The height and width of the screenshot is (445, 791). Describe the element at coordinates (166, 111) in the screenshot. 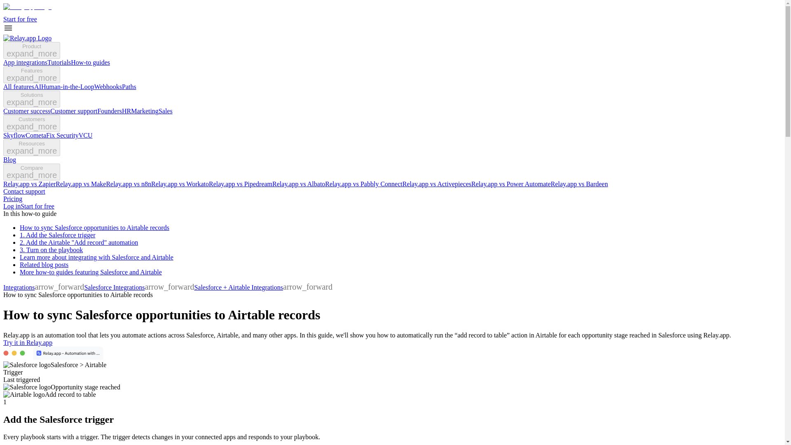

I see `Sales` at that location.